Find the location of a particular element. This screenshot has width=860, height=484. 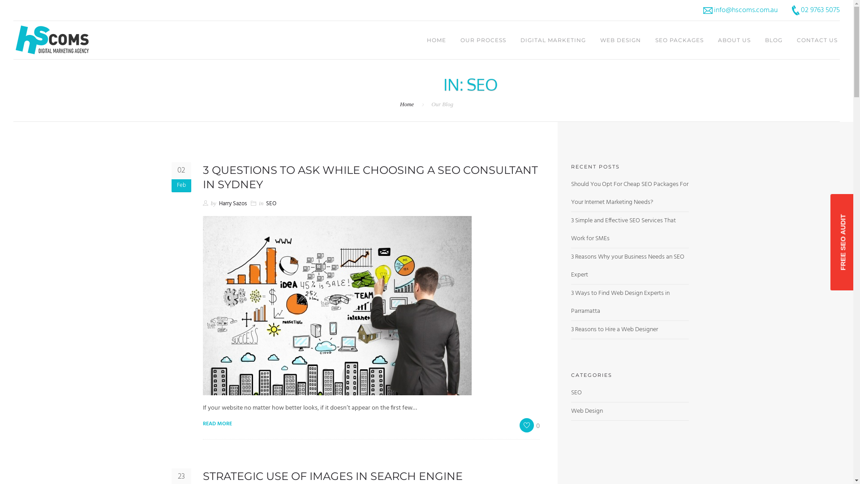

ABOUT US is located at coordinates (735, 40).